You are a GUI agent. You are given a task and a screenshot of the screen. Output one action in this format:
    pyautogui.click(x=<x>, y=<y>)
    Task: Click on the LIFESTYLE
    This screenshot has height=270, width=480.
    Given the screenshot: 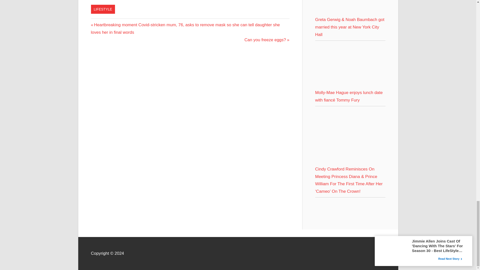 What is the action you would take?
    pyautogui.click(x=103, y=9)
    